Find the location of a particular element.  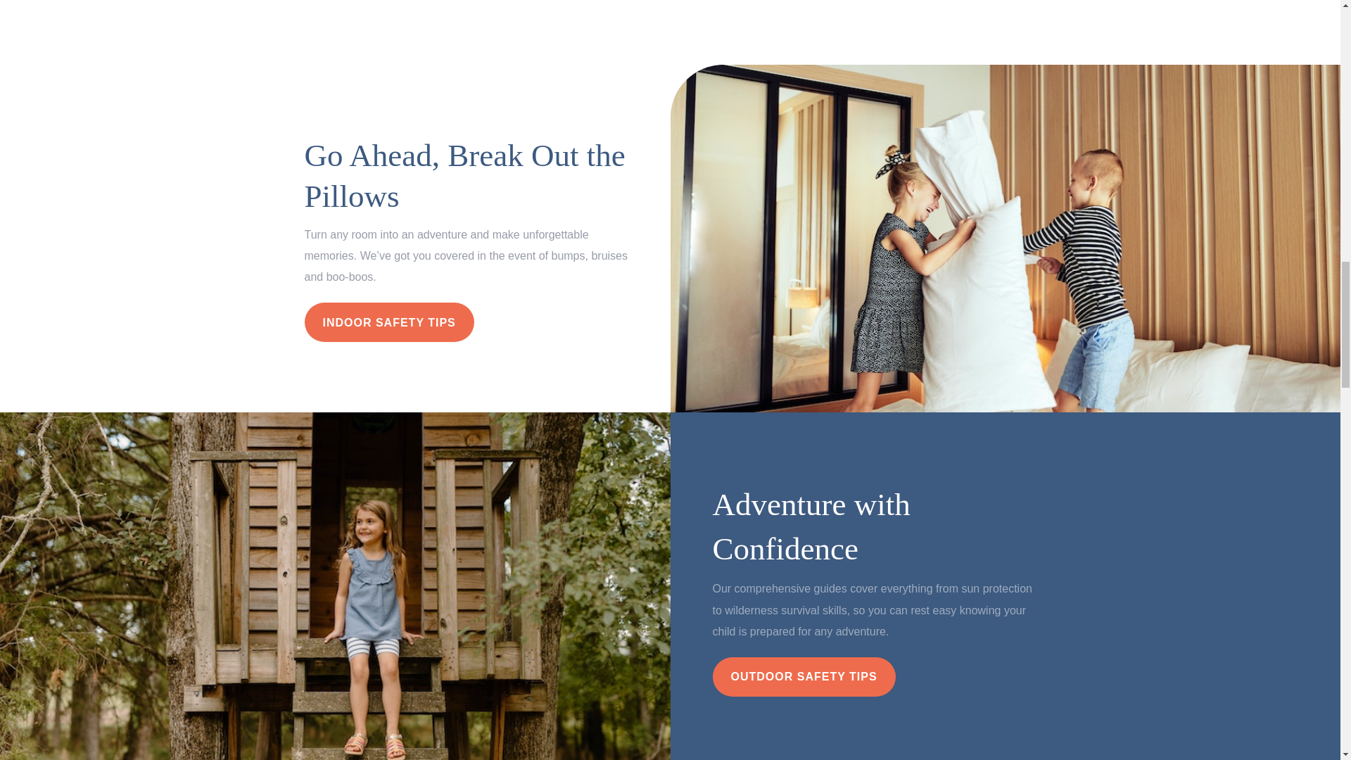

INDOOR SAFETY TIPS is located at coordinates (388, 322).